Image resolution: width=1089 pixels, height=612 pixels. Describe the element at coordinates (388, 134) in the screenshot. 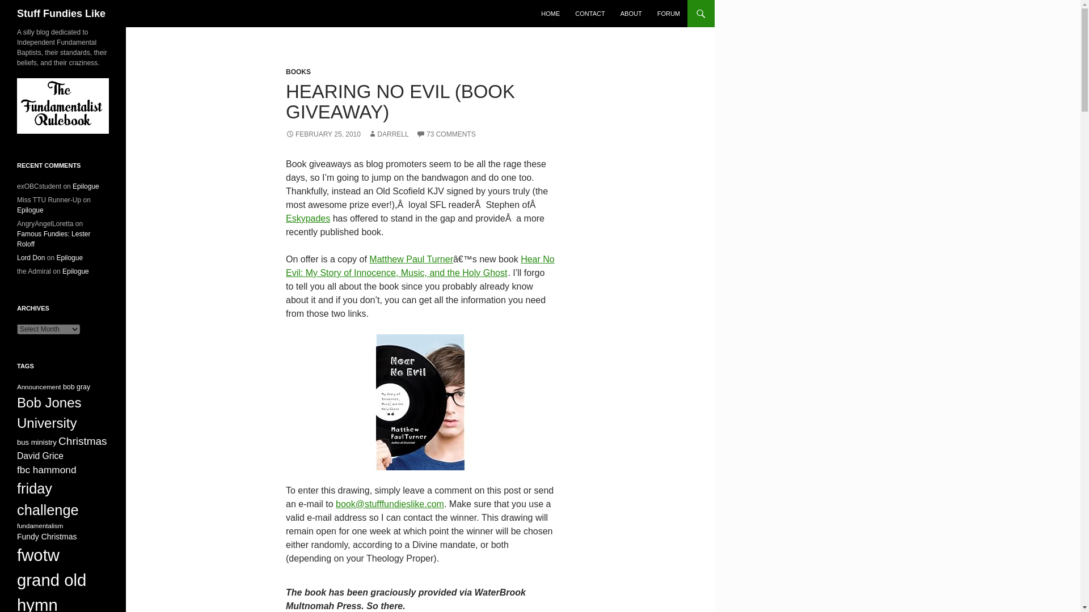

I see `DARRELL` at that location.